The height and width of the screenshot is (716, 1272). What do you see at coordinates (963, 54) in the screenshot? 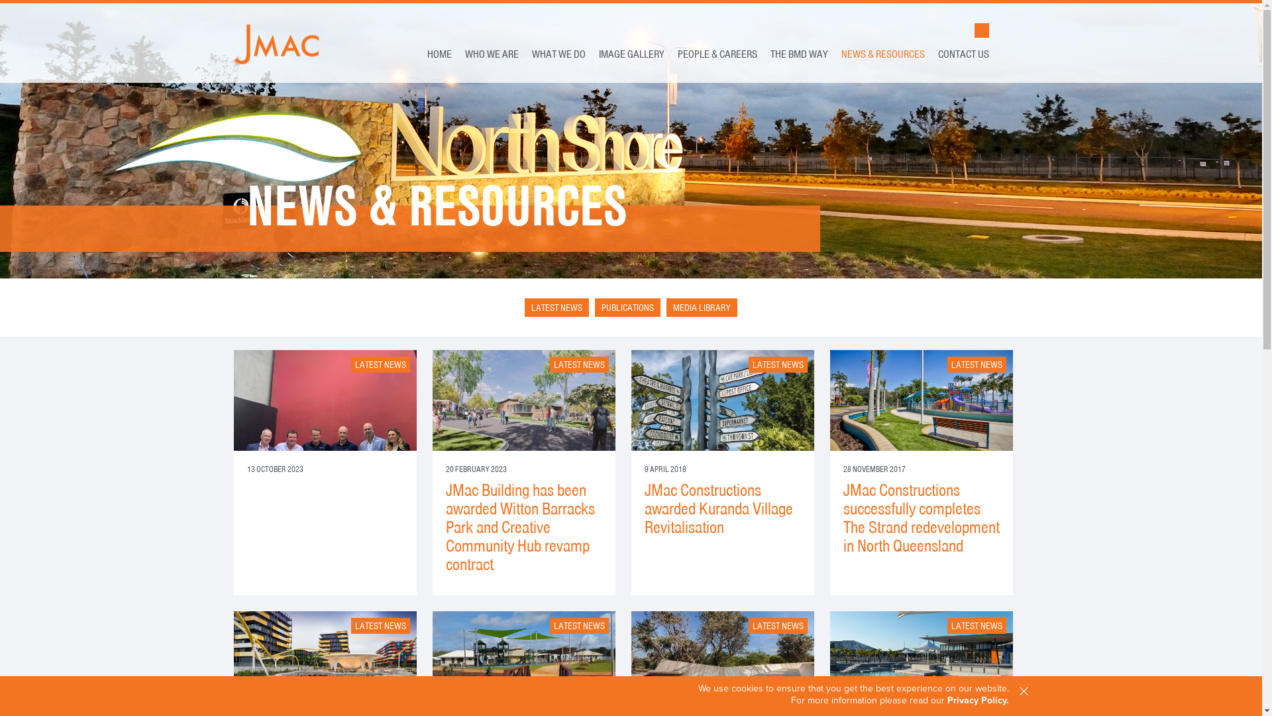
I see `CONTACT US` at bounding box center [963, 54].